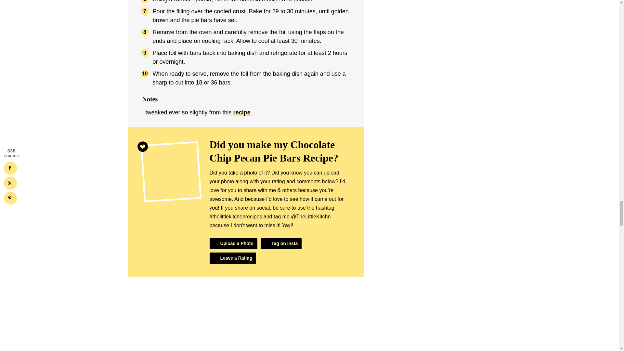 This screenshot has width=624, height=351. What do you see at coordinates (246, 320) in the screenshot?
I see `Chocolate Chip Pecan Pie Bars from thelittlekitchen.net` at bounding box center [246, 320].